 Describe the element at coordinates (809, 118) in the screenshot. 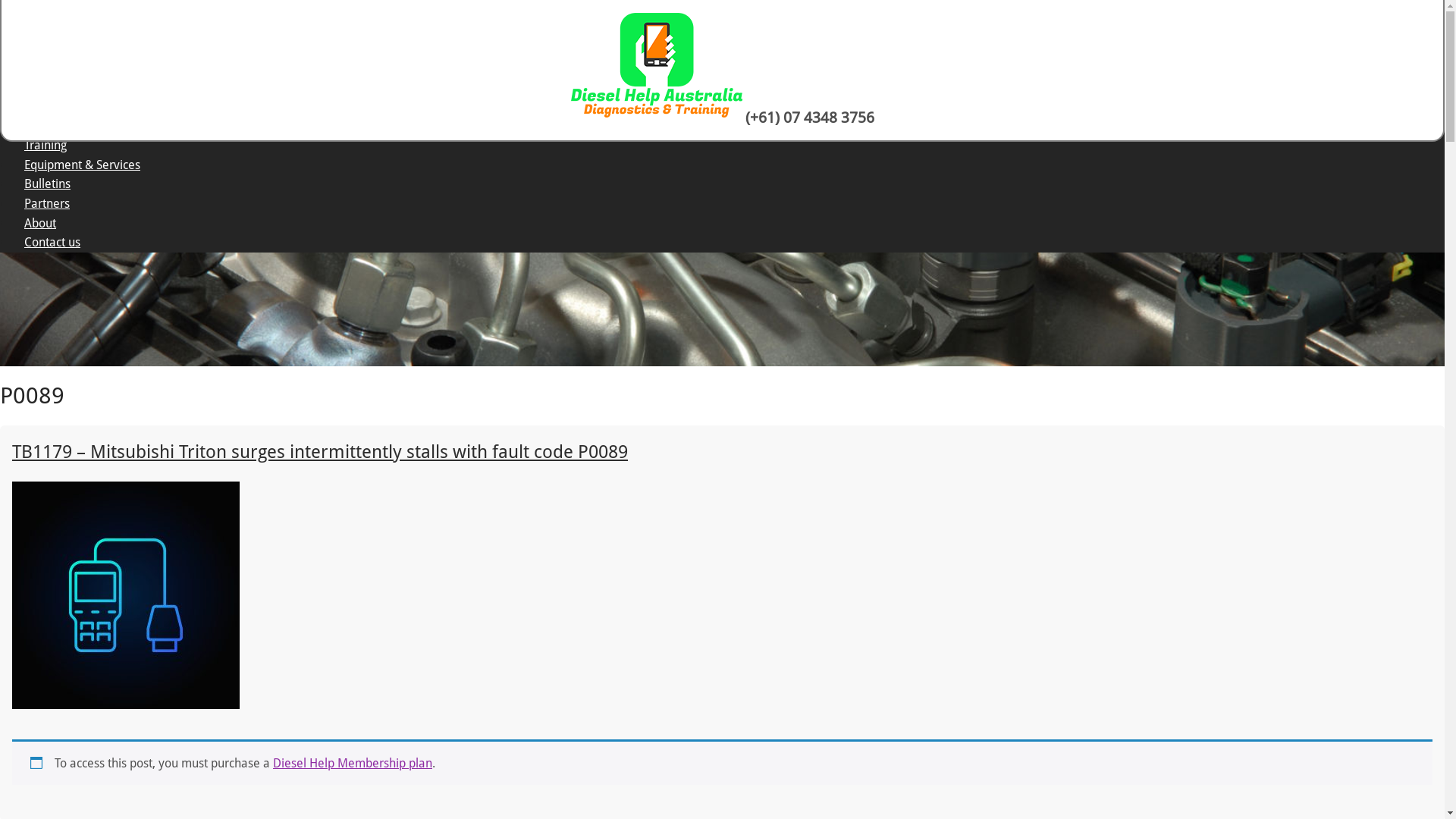

I see `(+61) 07 4348 3756` at that location.